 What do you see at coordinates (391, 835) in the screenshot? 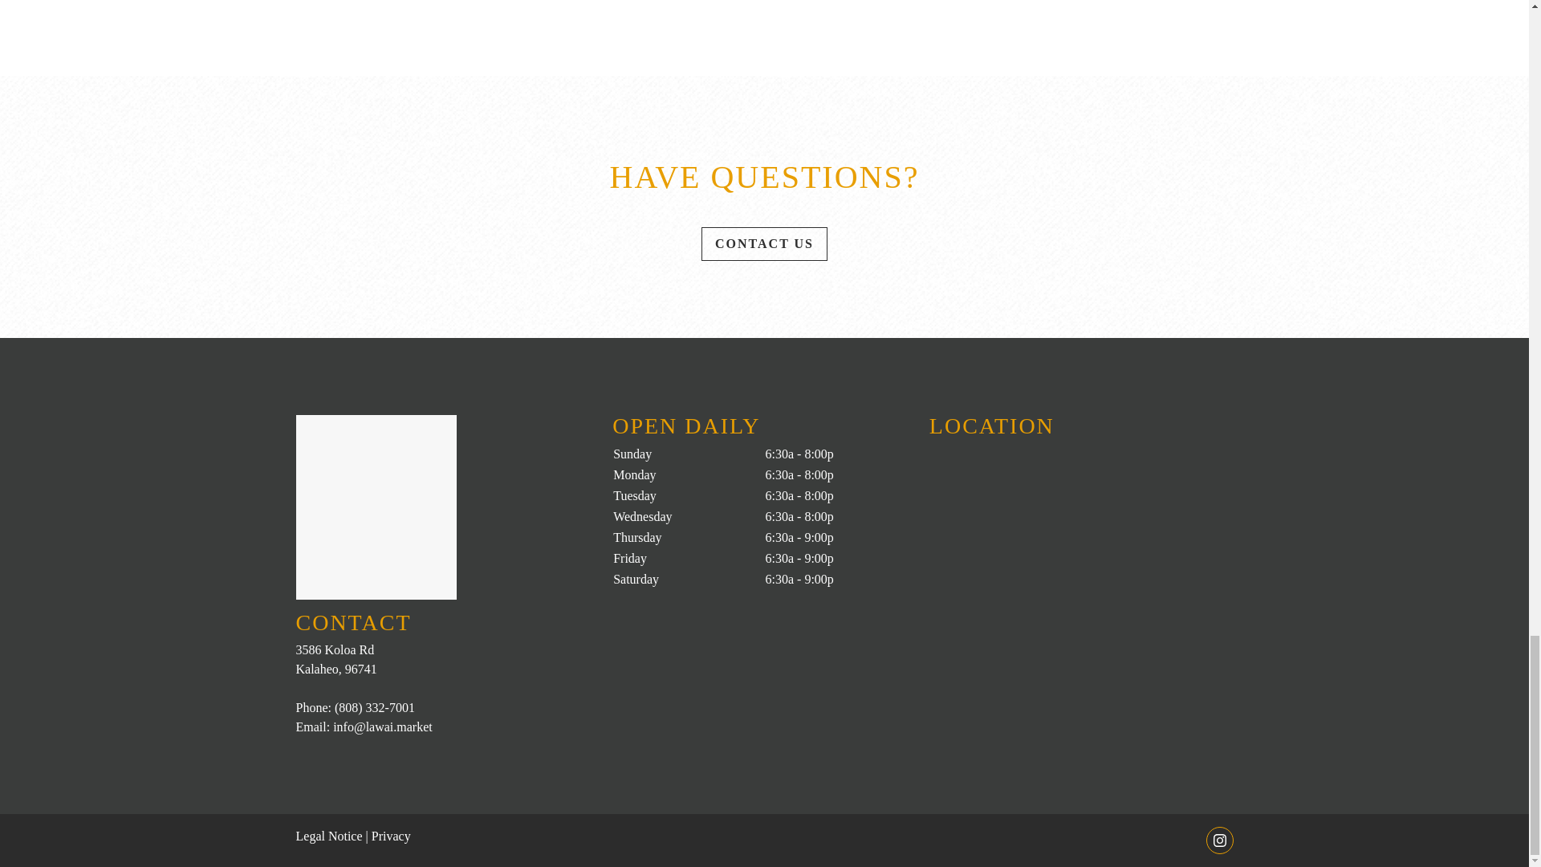
I see `Privacy` at bounding box center [391, 835].